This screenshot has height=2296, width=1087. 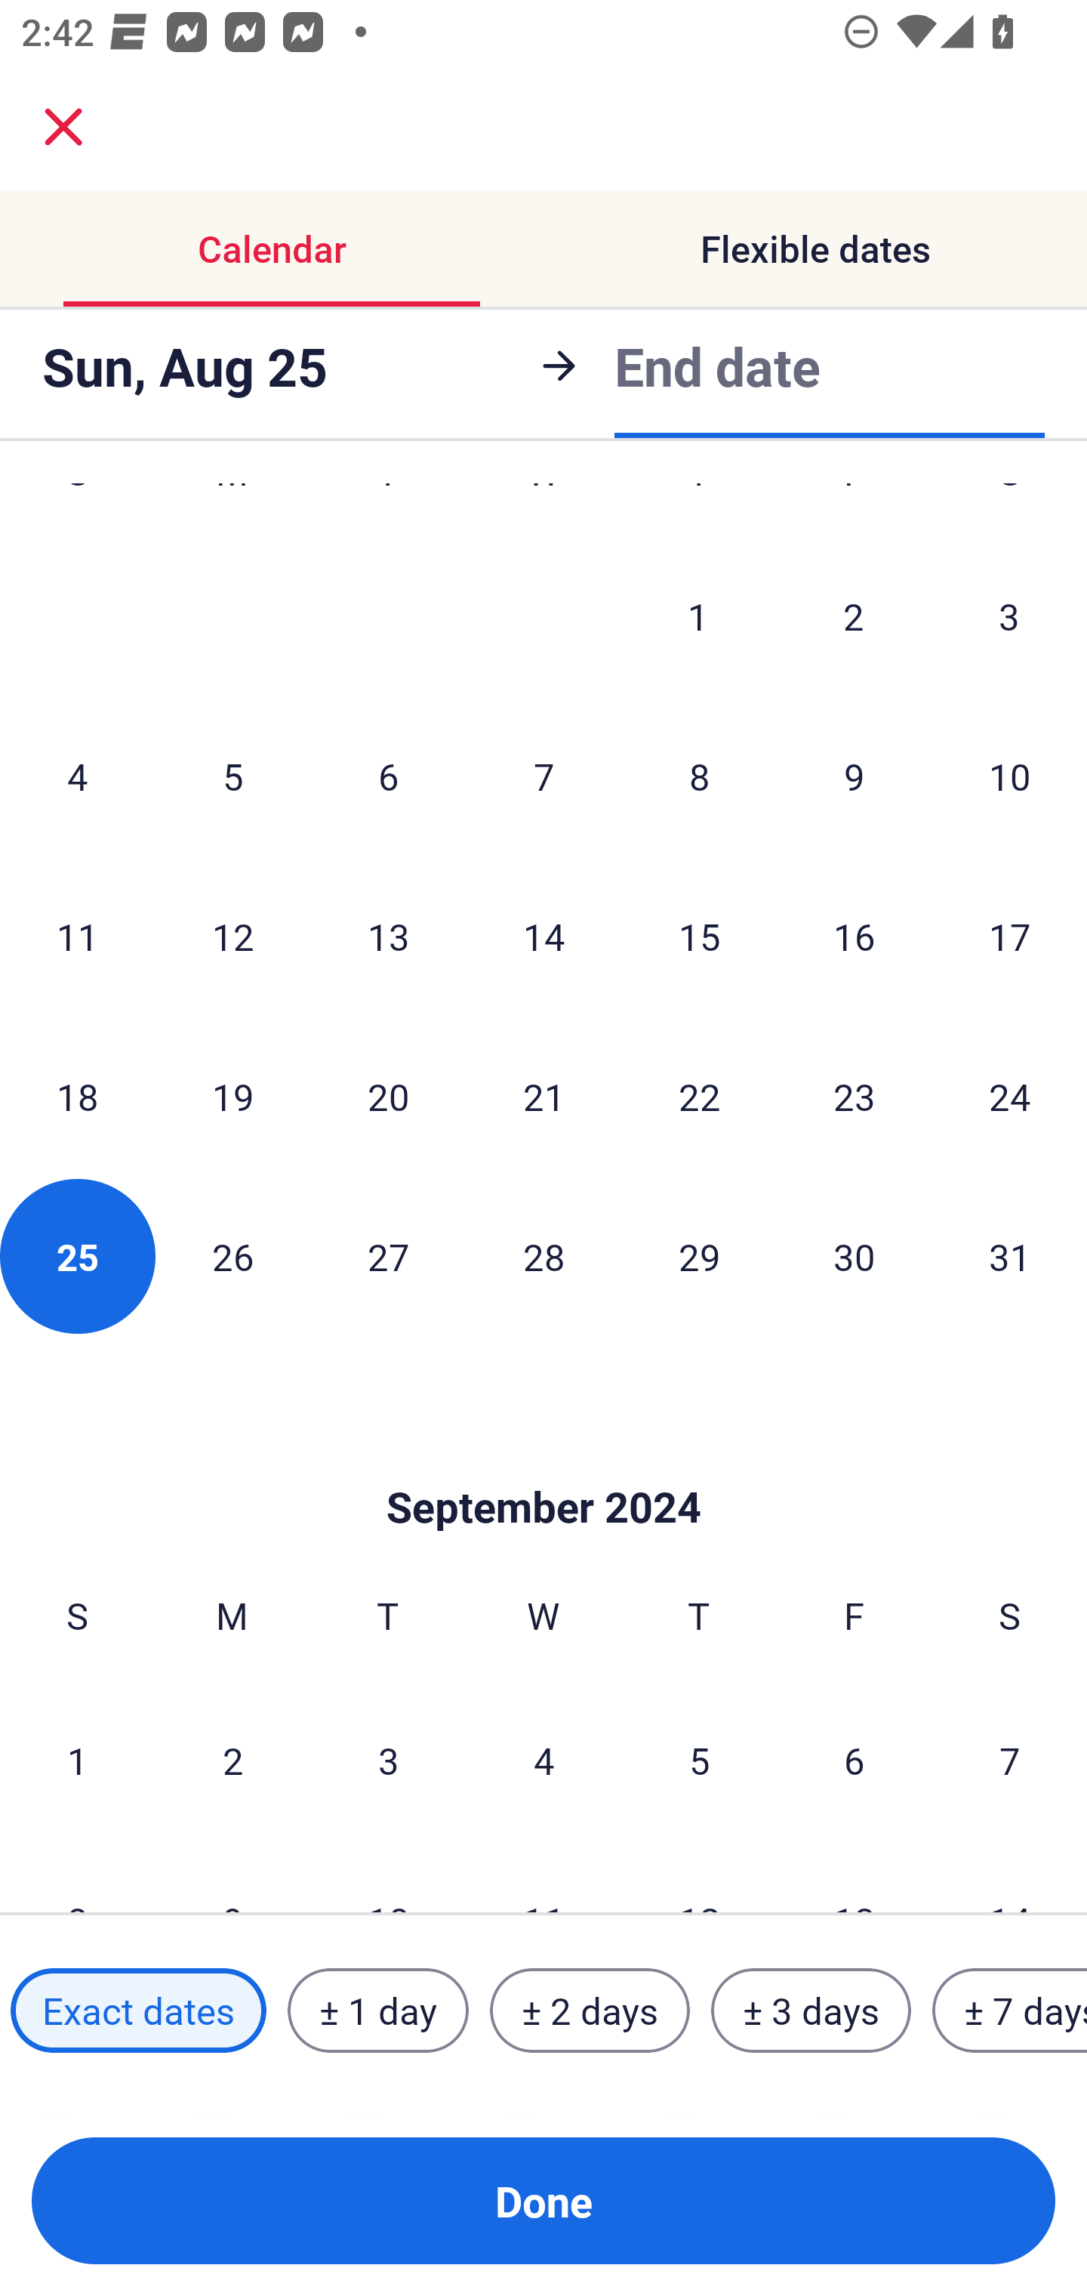 What do you see at coordinates (77, 935) in the screenshot?
I see `11 Sunday, August 11, 2024` at bounding box center [77, 935].